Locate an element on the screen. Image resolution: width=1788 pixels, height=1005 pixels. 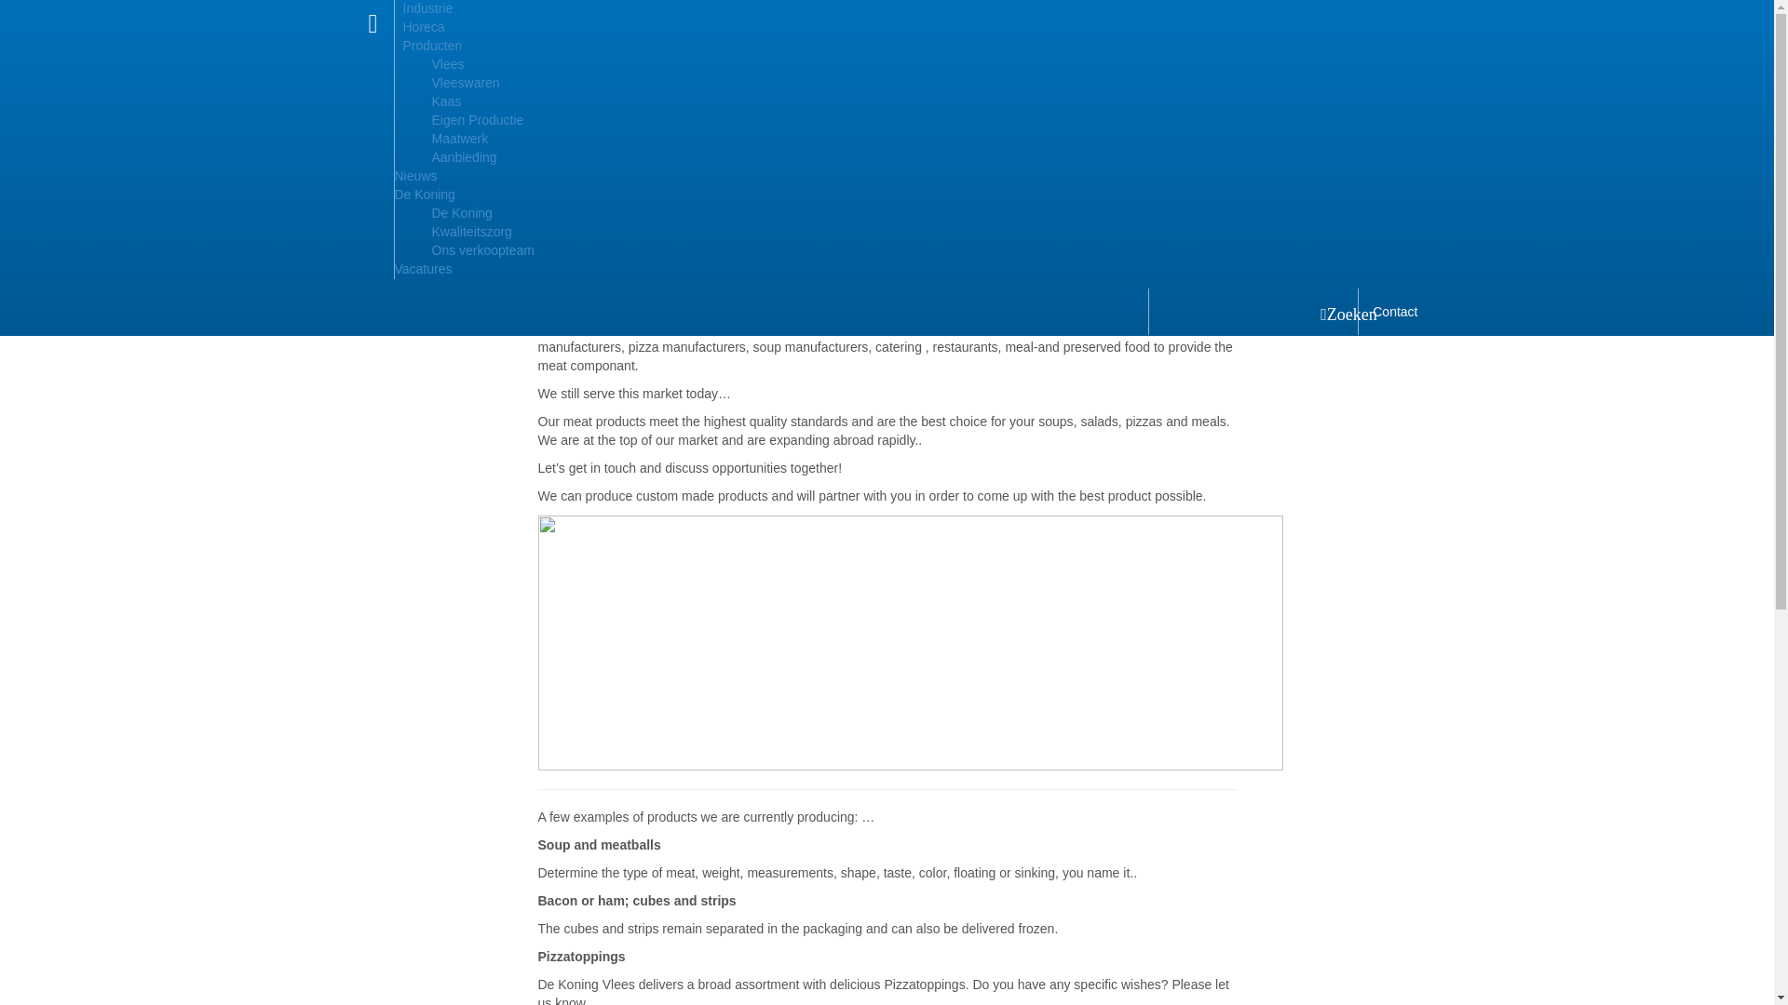
Contact is located at coordinates (1395, 311).